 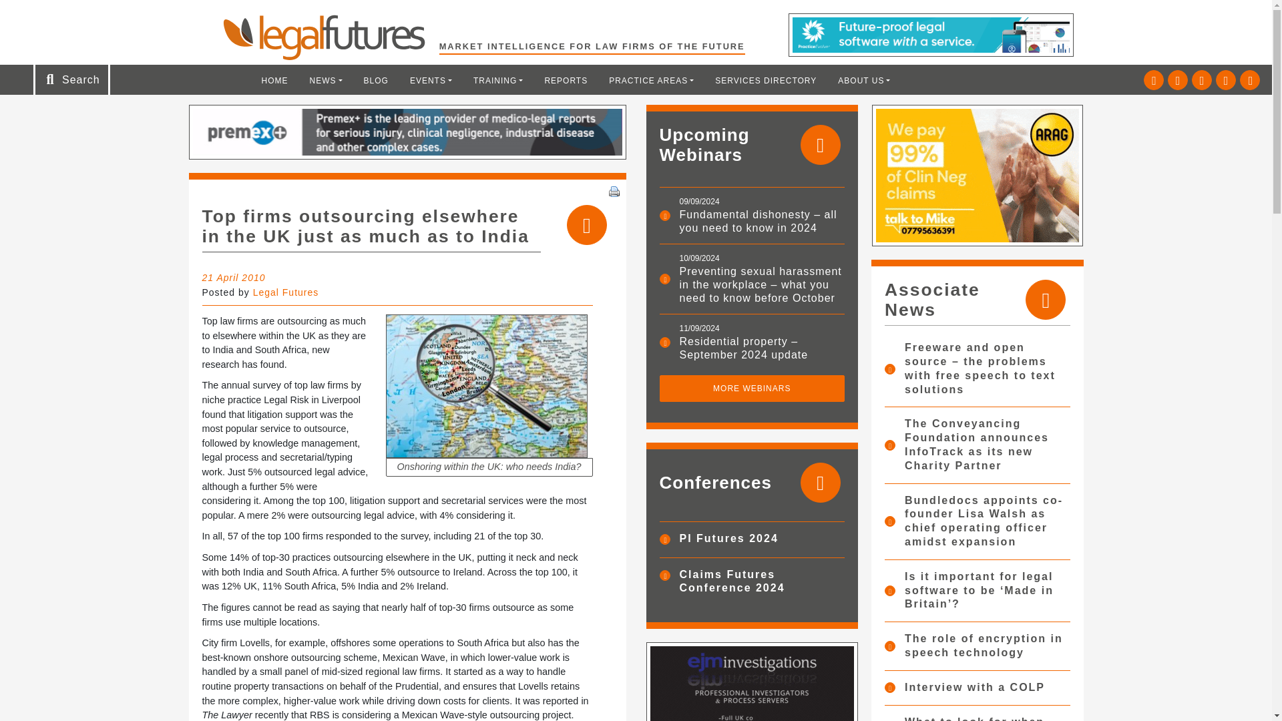 I want to click on Blog, so click(x=376, y=80).